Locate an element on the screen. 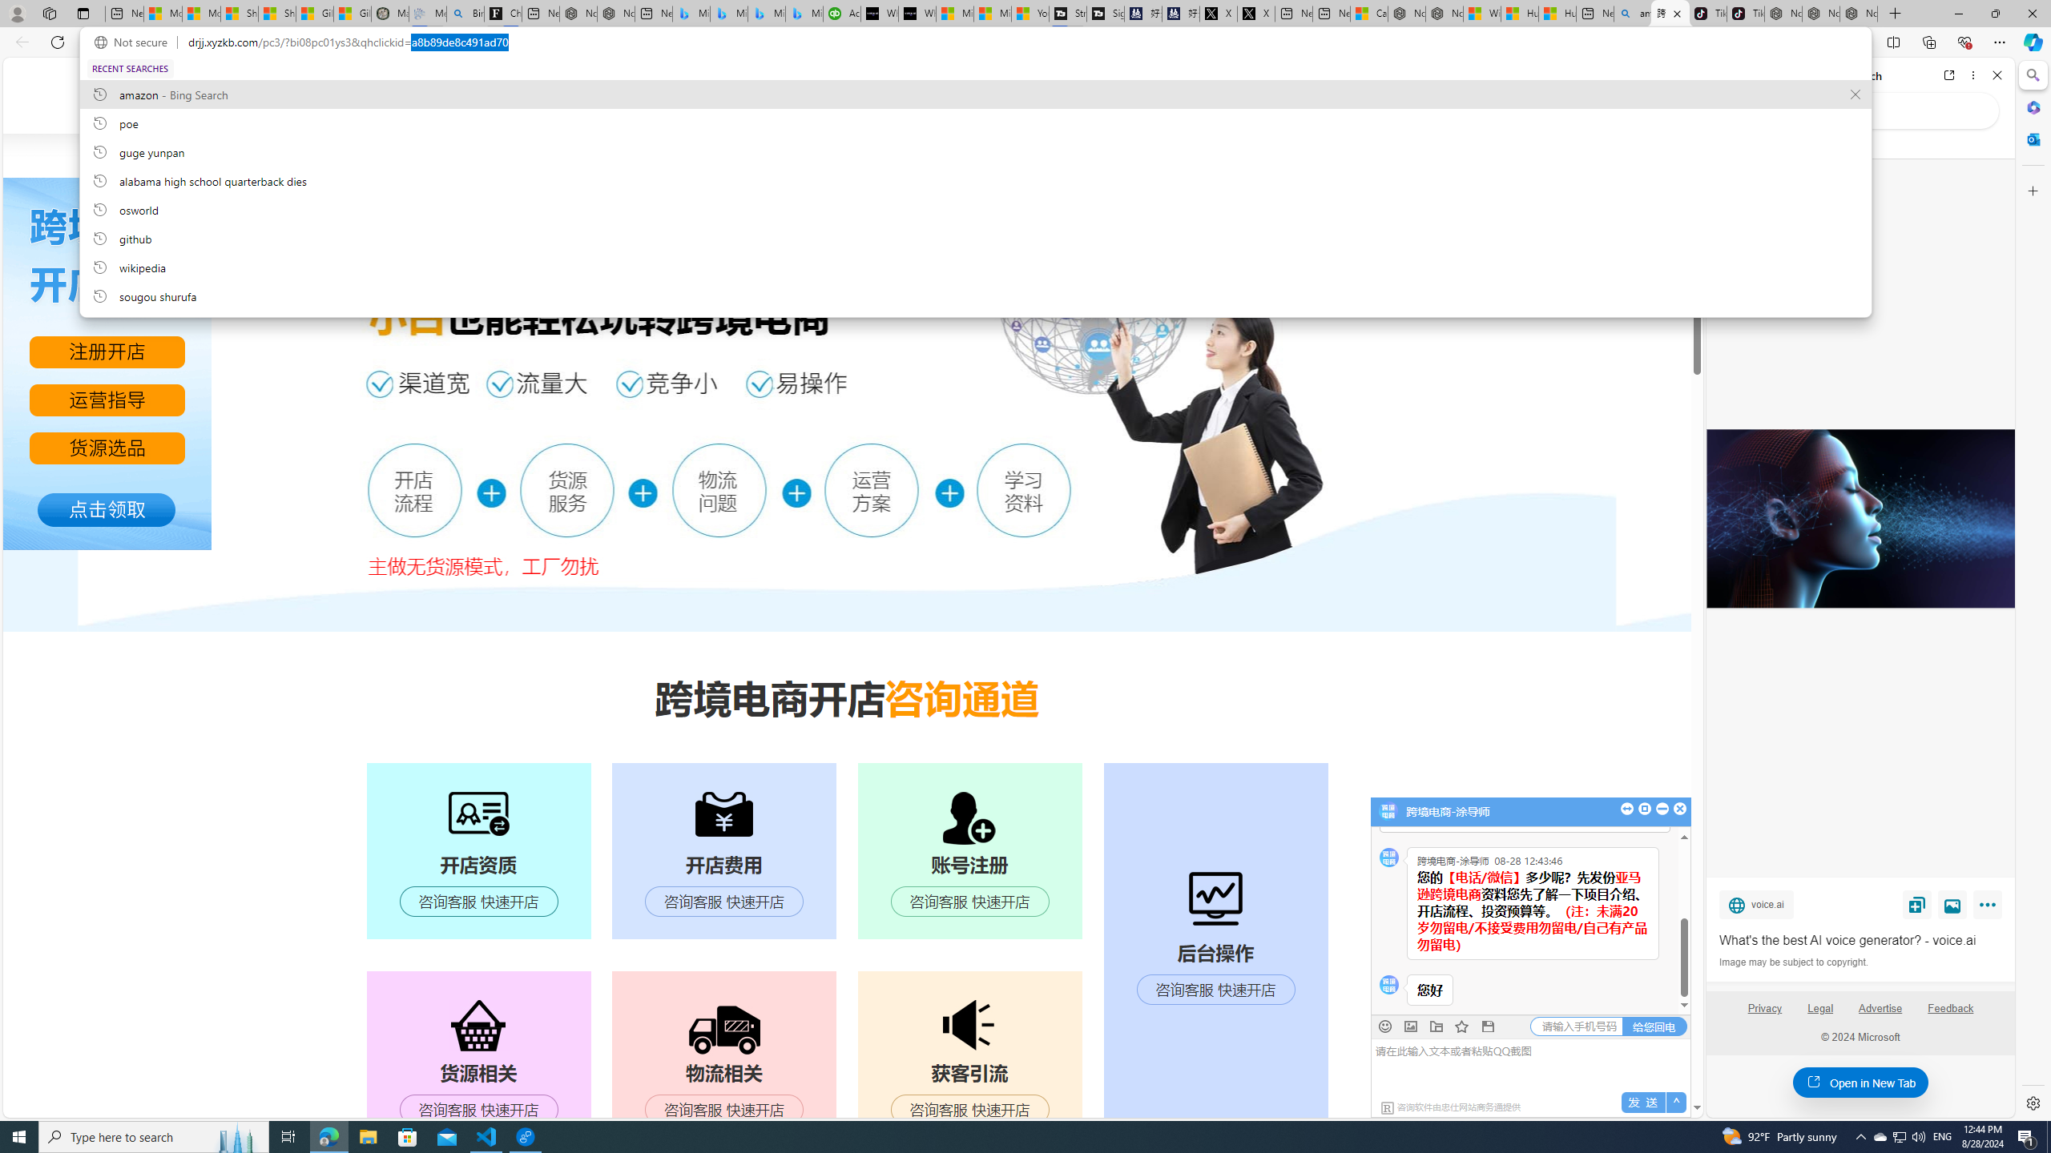  Microsoft Bing Travel - Stays in Bangkok, Bangkok, Thailand is located at coordinates (729, 14).